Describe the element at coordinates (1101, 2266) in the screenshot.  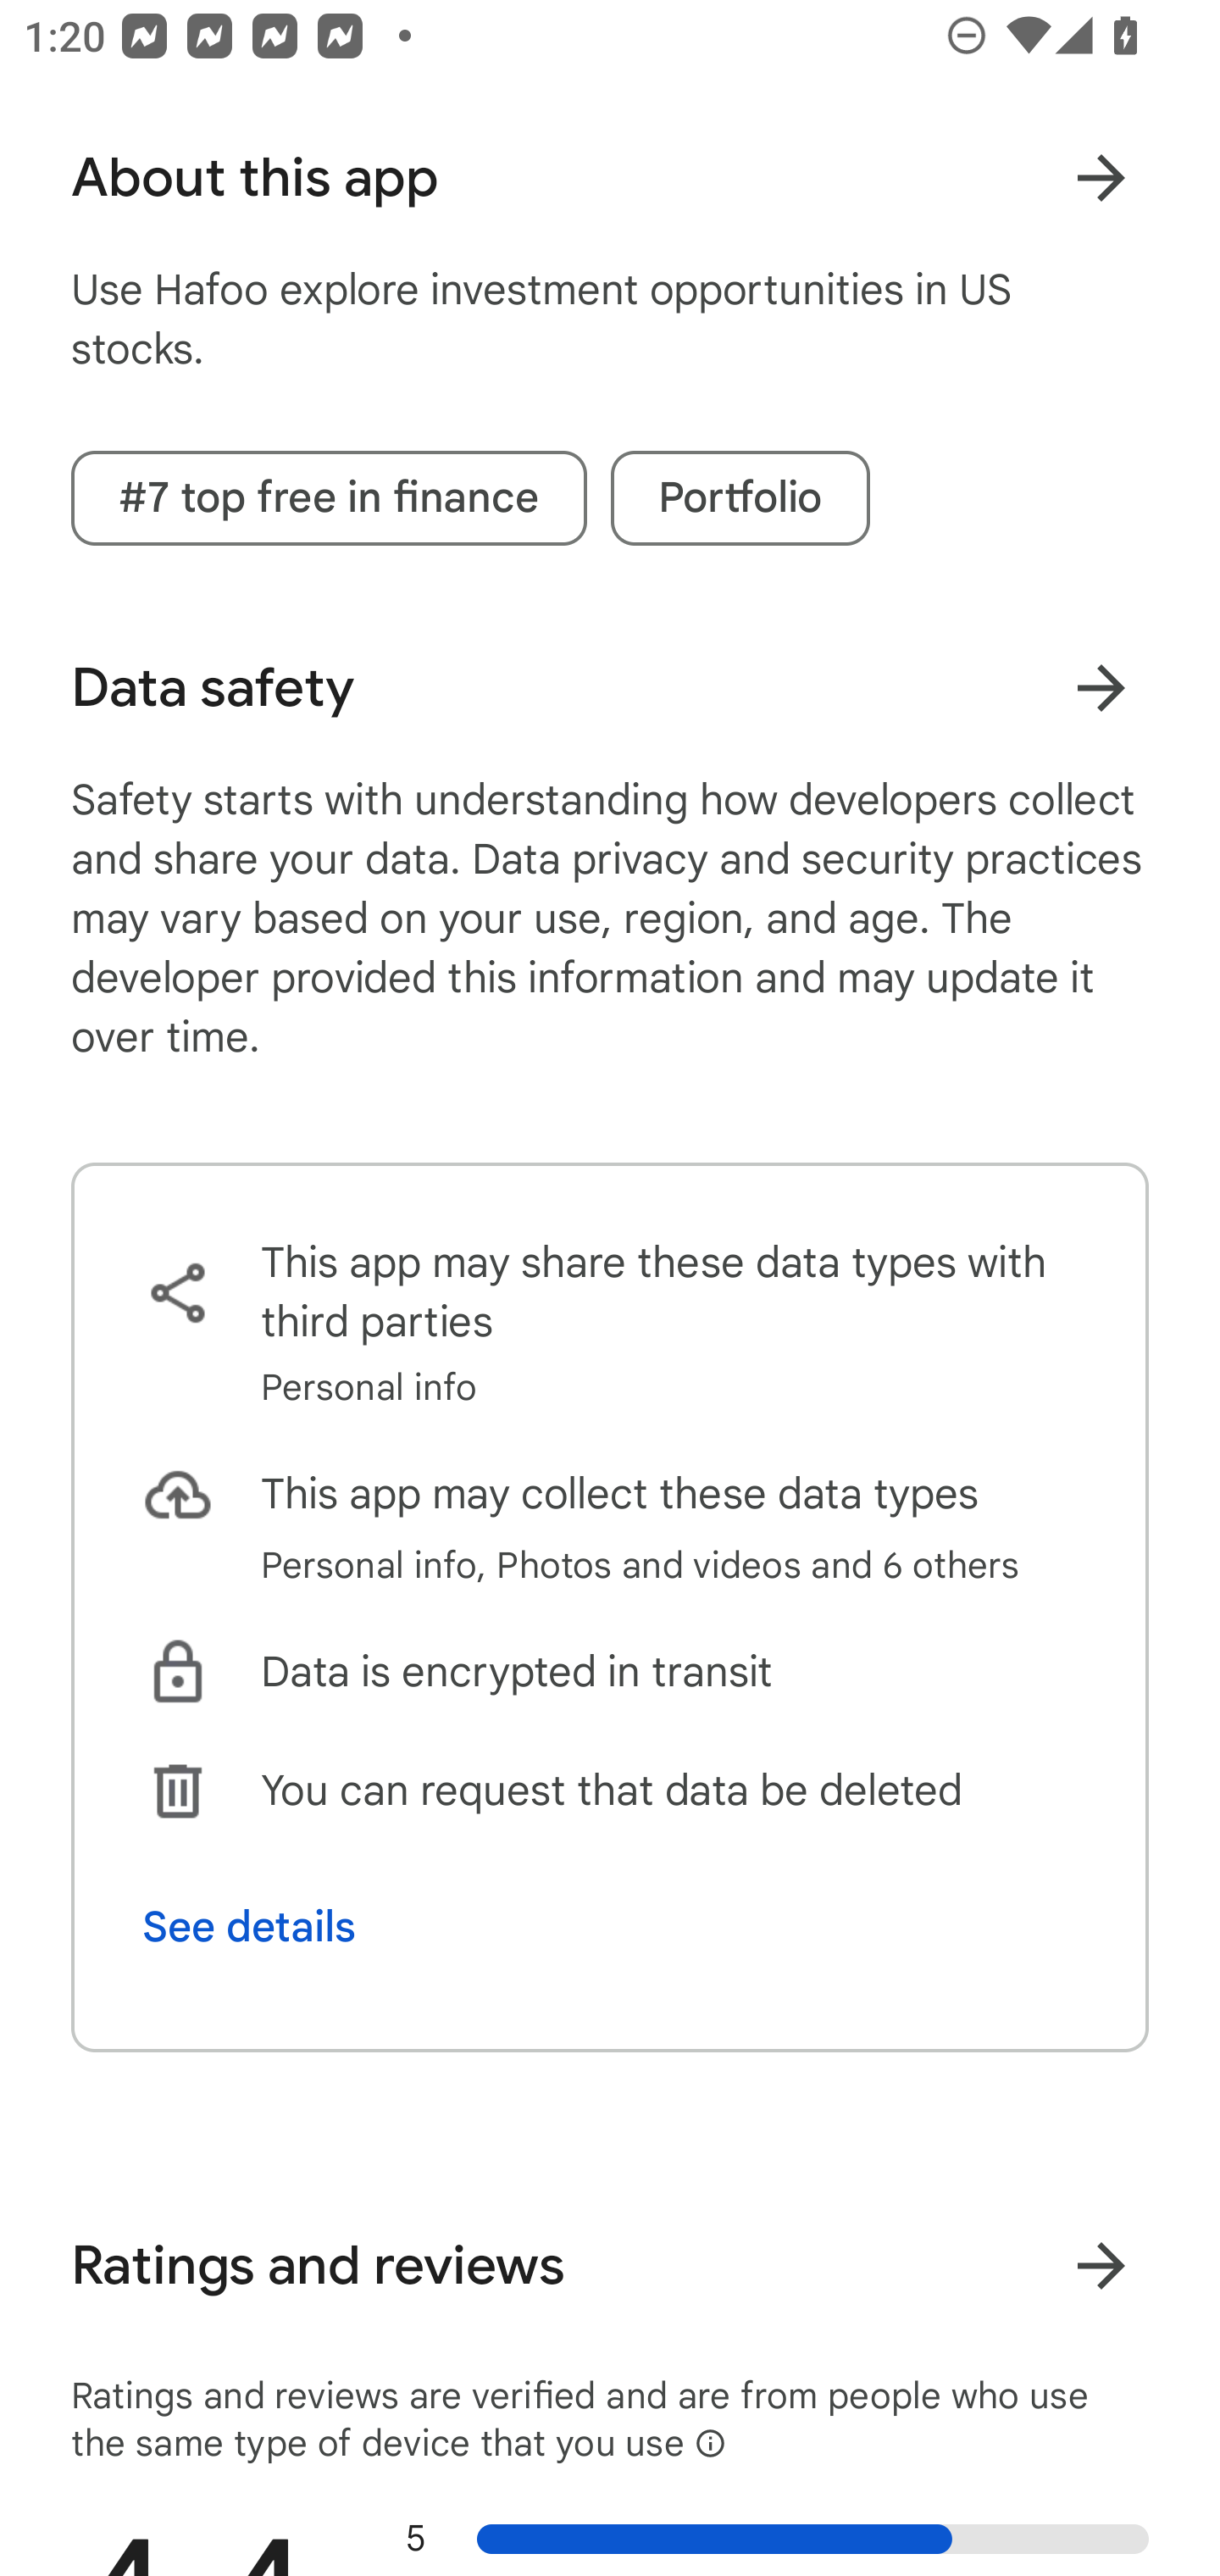
I see `View all ratings and reviews` at that location.